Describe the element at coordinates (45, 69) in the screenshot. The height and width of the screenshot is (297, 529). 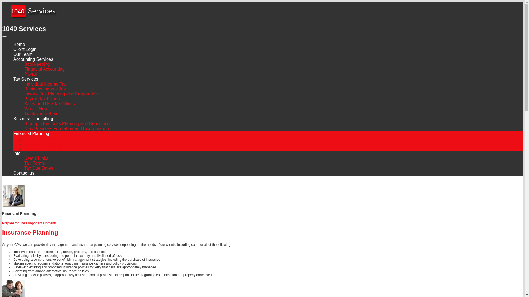
I see `Financial Accounting` at that location.